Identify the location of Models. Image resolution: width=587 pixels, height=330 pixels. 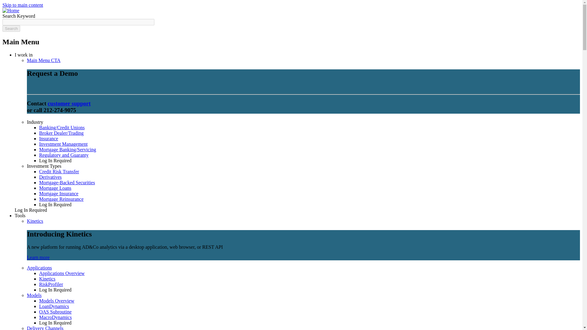
(34, 295).